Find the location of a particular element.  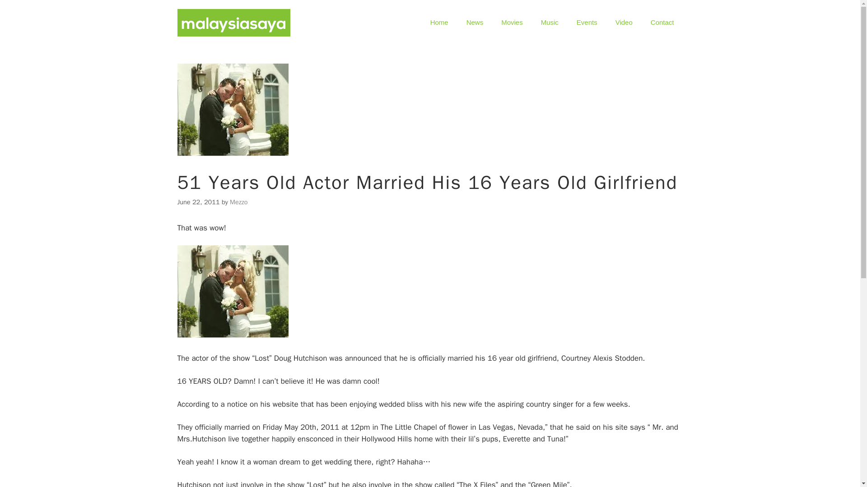

Events is located at coordinates (587, 23).